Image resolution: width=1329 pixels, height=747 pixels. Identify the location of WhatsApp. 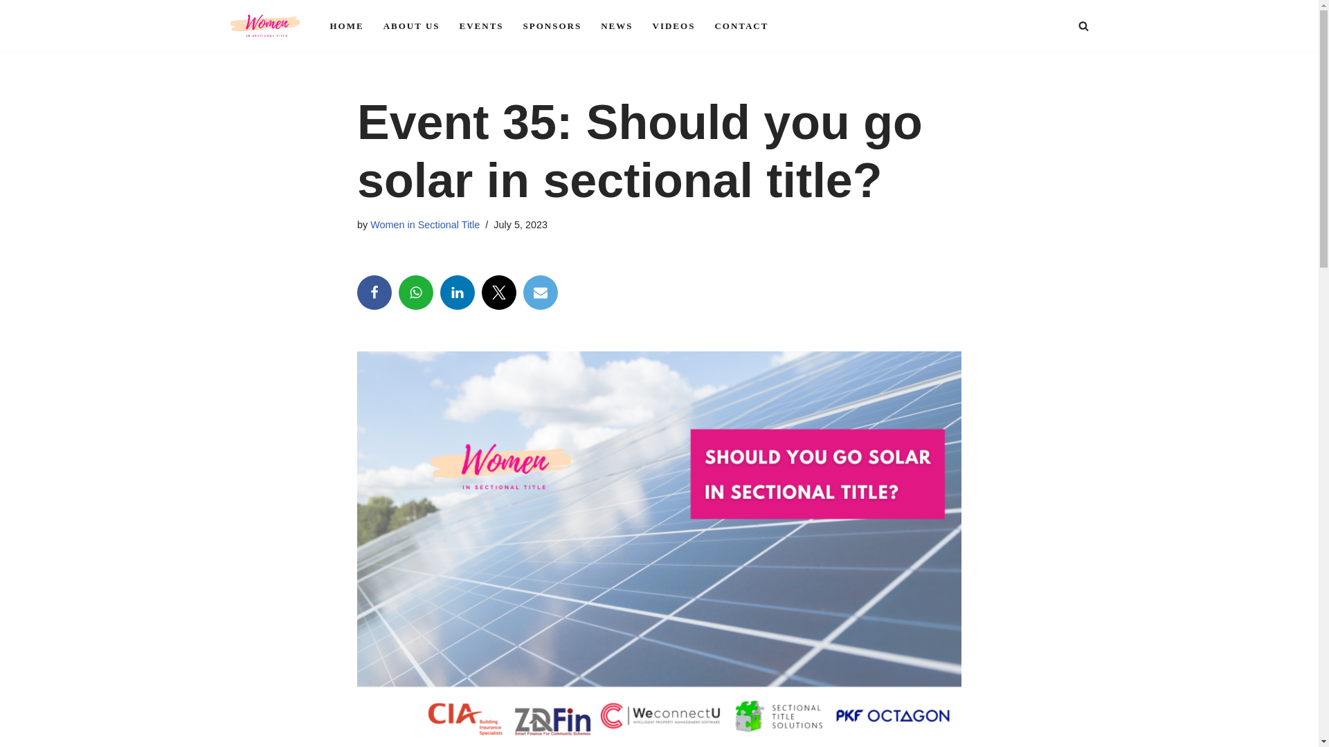
(415, 293).